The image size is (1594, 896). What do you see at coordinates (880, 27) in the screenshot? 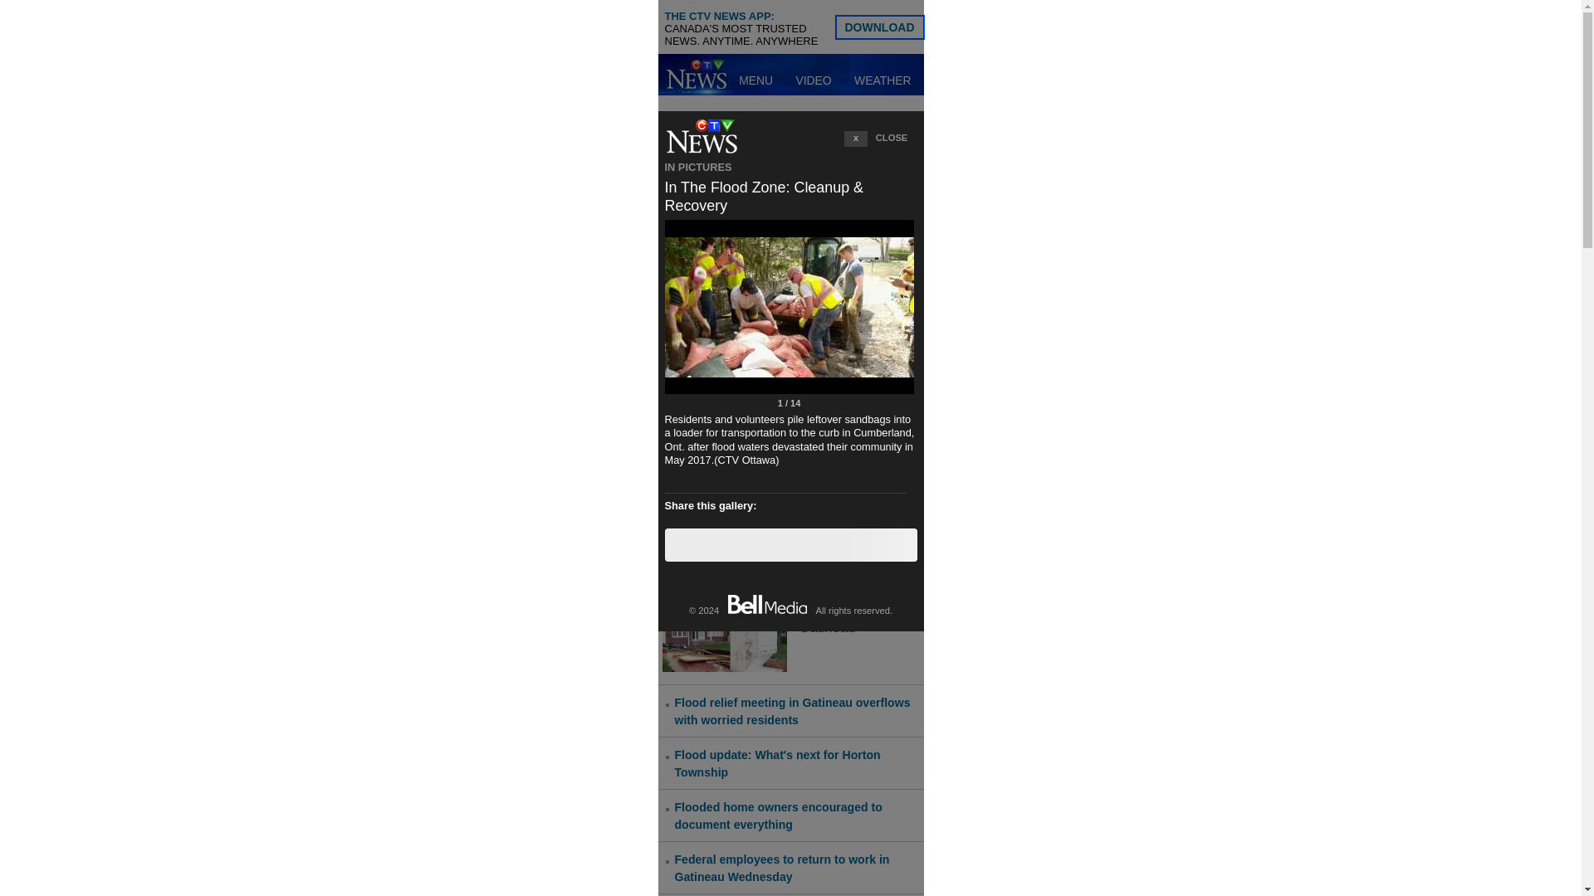
I see `DOWNLOAD` at bounding box center [880, 27].